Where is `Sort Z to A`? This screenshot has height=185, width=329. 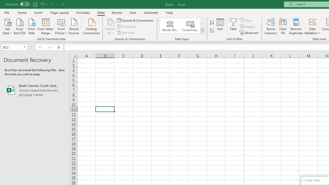 Sort Z to A is located at coordinates (212, 31).